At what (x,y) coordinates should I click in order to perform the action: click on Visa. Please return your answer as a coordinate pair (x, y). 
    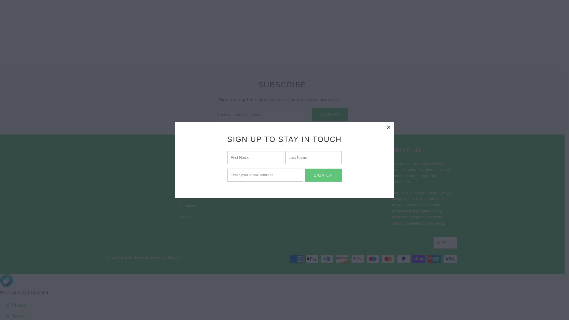
    Looking at the image, I should click on (450, 259).